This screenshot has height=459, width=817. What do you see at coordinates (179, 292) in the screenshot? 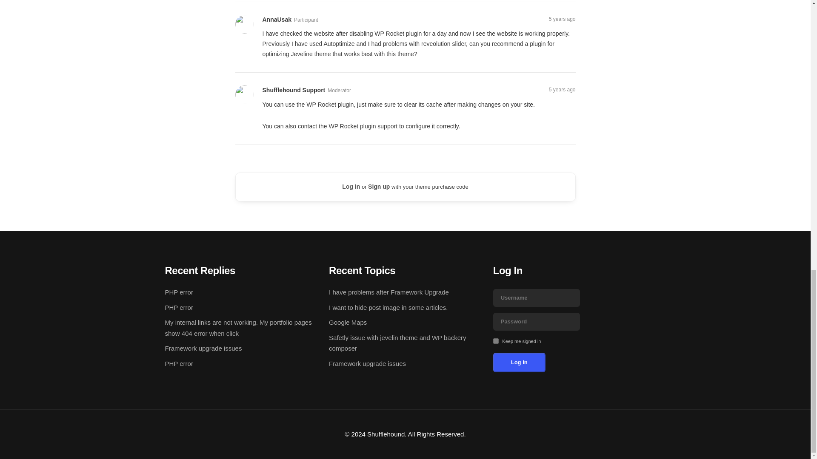
I see `PHP error` at bounding box center [179, 292].